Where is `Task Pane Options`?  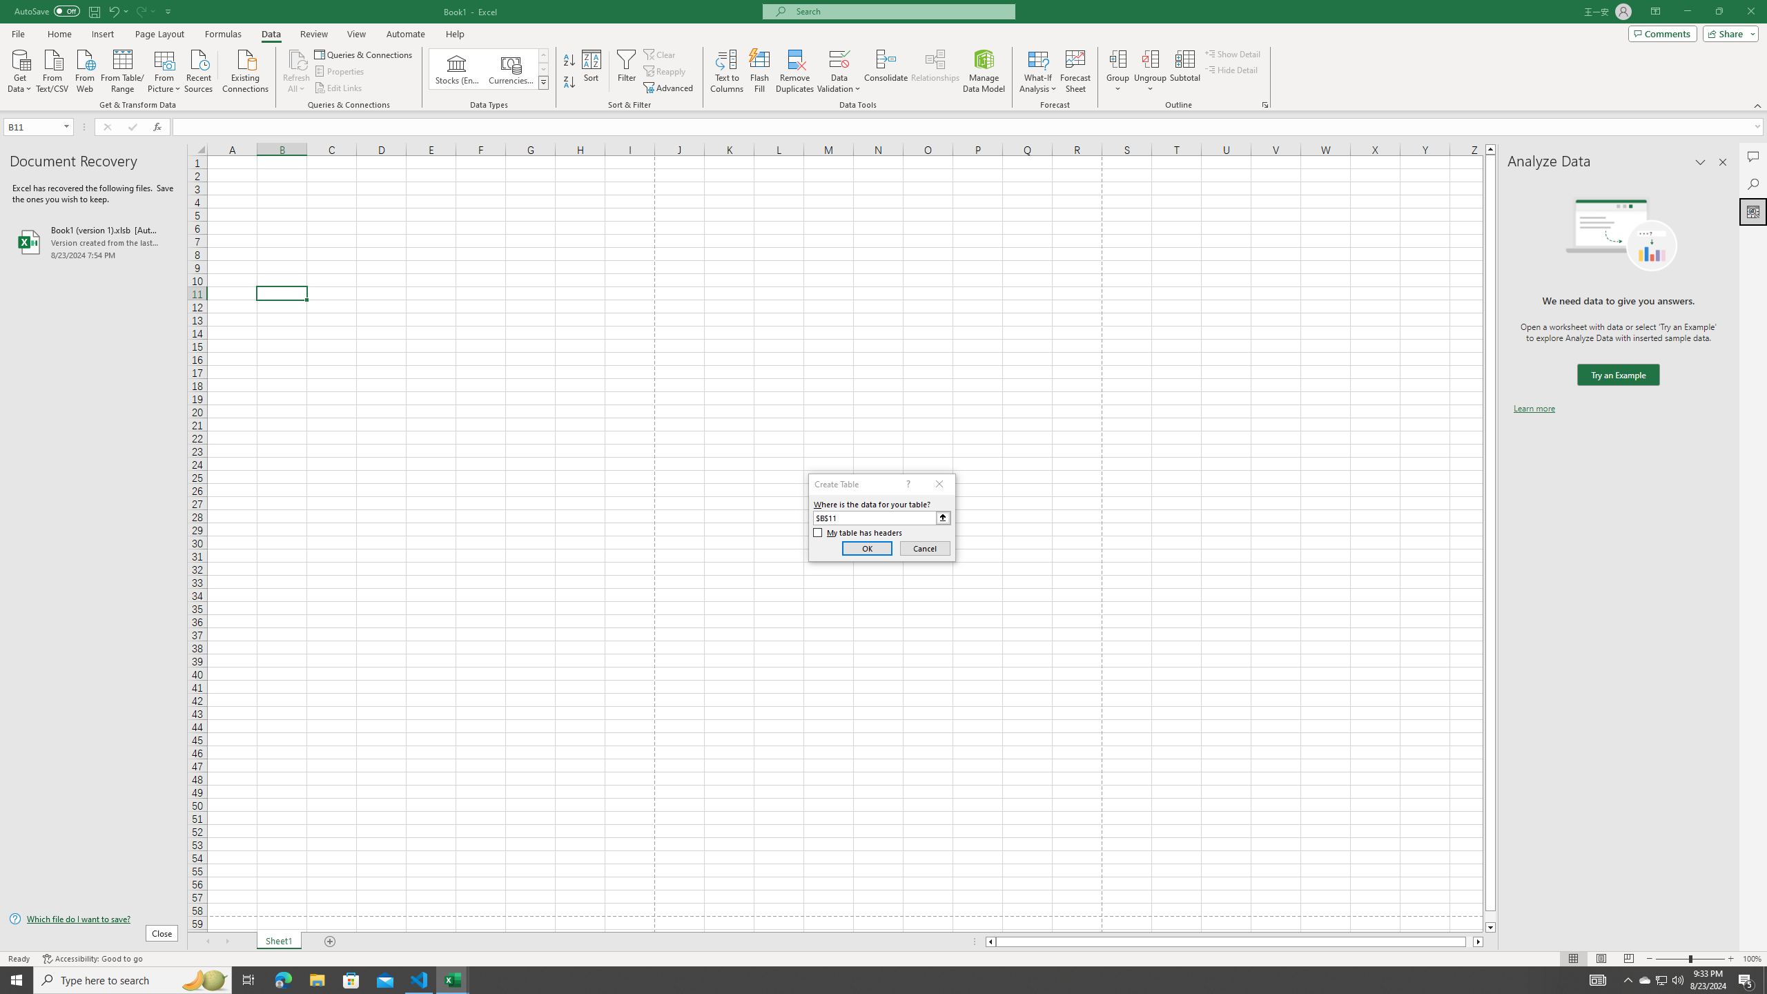 Task Pane Options is located at coordinates (1701, 162).